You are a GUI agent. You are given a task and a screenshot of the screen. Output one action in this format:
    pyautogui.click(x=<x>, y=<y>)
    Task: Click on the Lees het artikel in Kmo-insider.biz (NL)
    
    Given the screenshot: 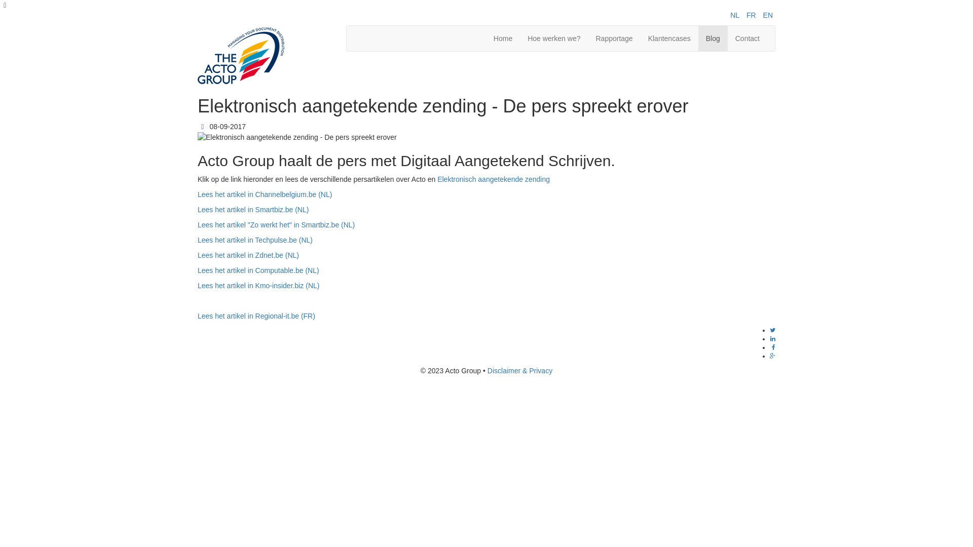 What is the action you would take?
    pyautogui.click(x=258, y=286)
    